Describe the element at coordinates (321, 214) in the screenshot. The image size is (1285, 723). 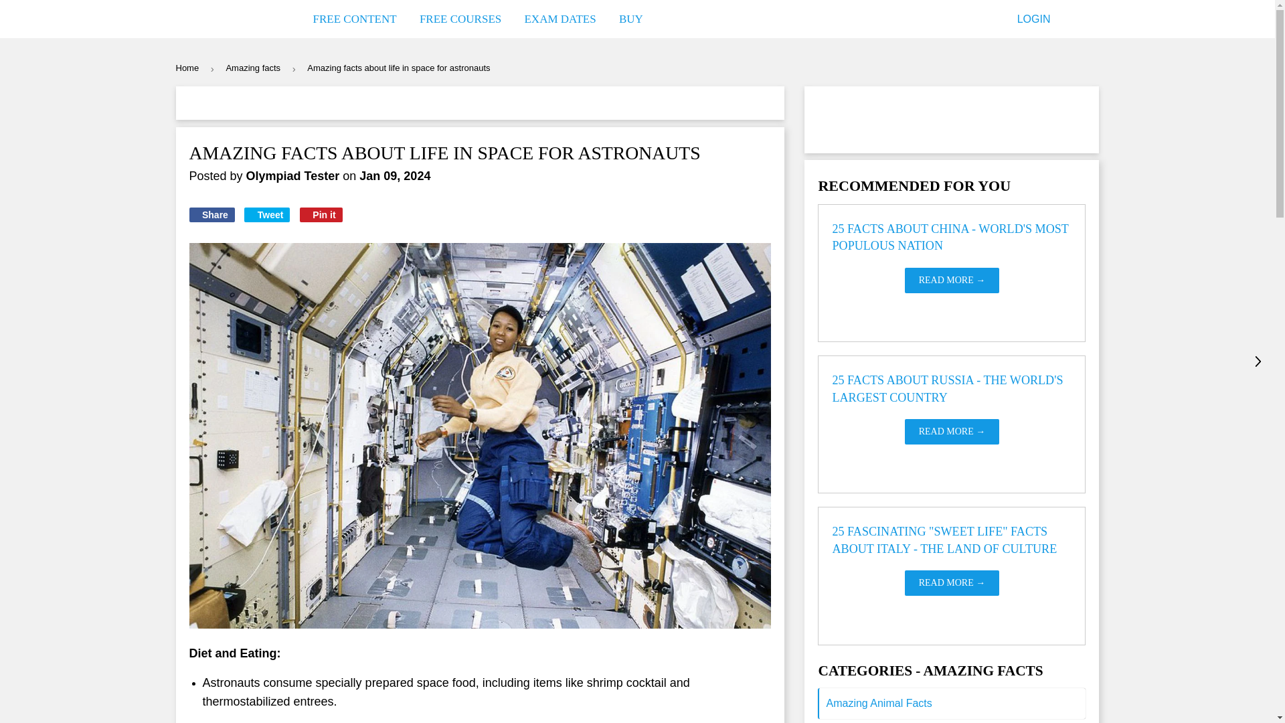
I see `Pin on Pinterest` at that location.